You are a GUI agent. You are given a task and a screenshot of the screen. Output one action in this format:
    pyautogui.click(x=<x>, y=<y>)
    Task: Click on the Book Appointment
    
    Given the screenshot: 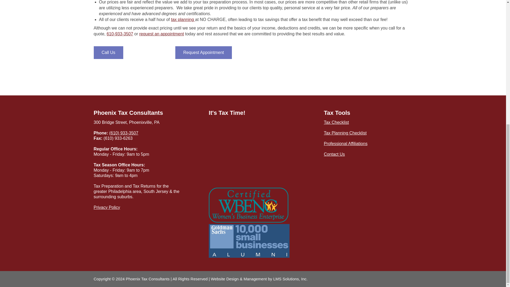 What is the action you would take?
    pyautogui.click(x=203, y=53)
    